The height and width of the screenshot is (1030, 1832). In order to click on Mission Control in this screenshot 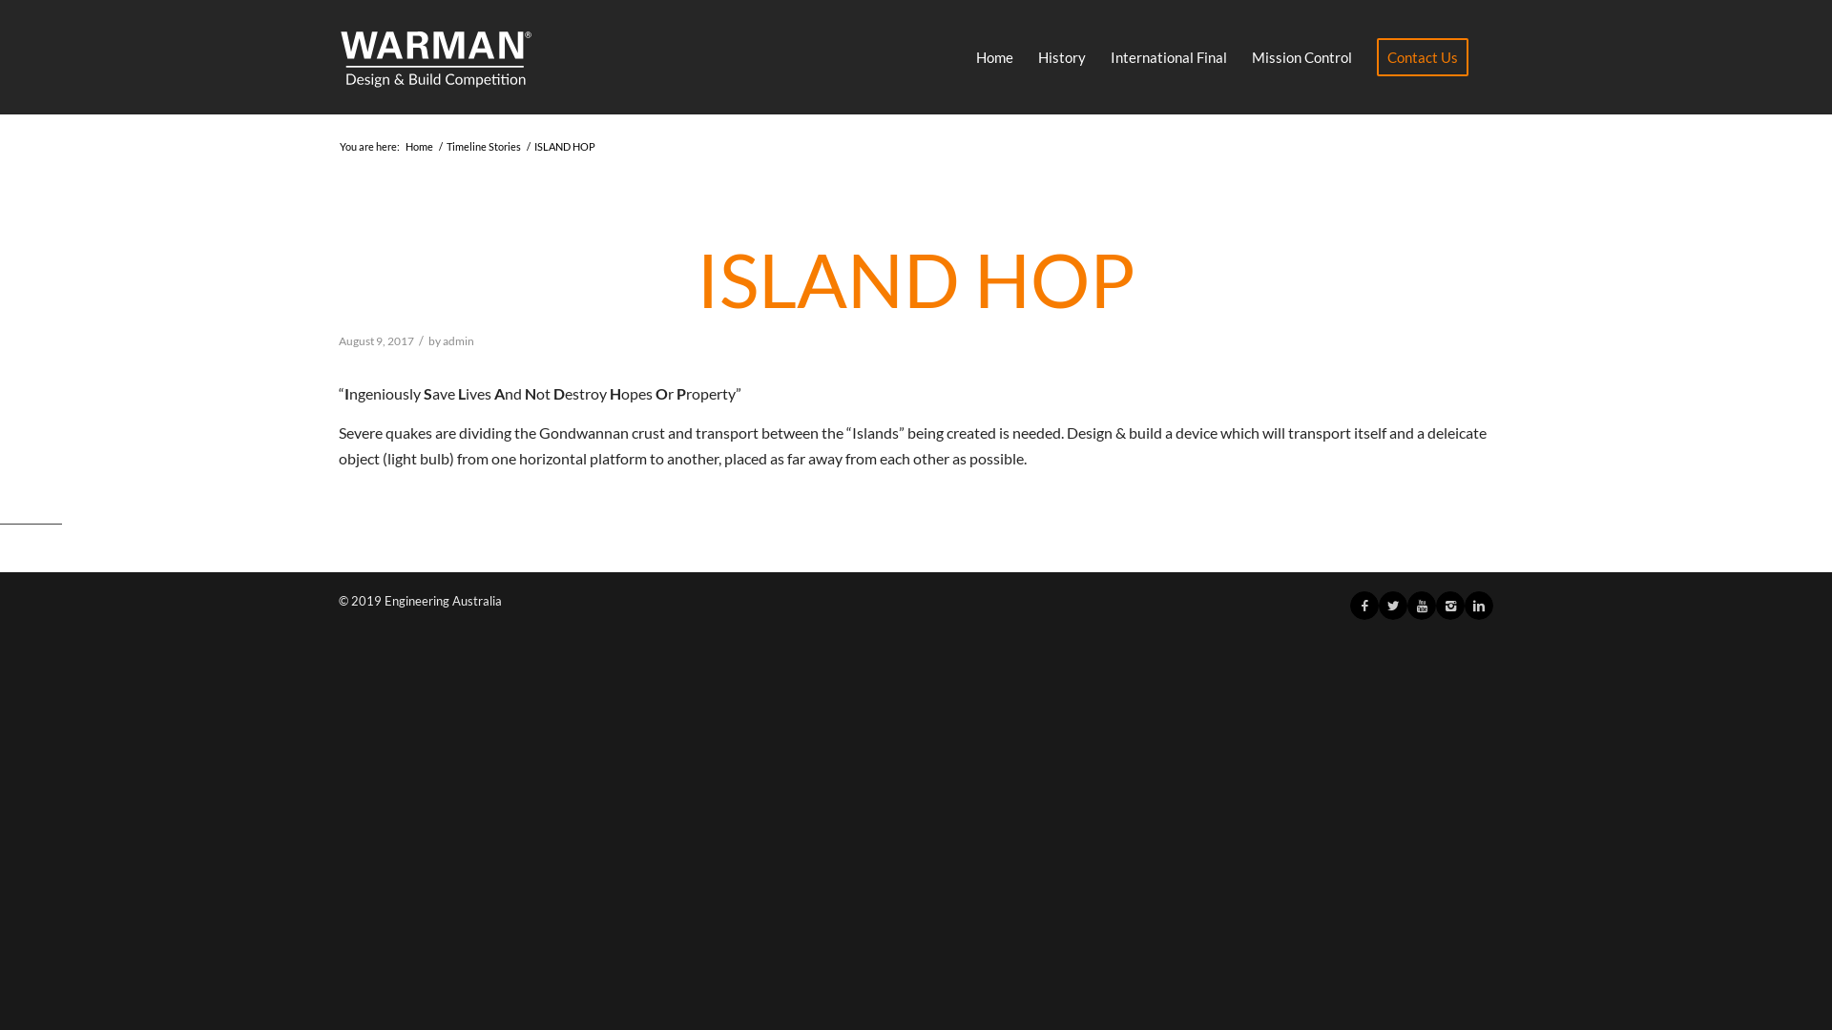, I will do `click(1301, 57)`.